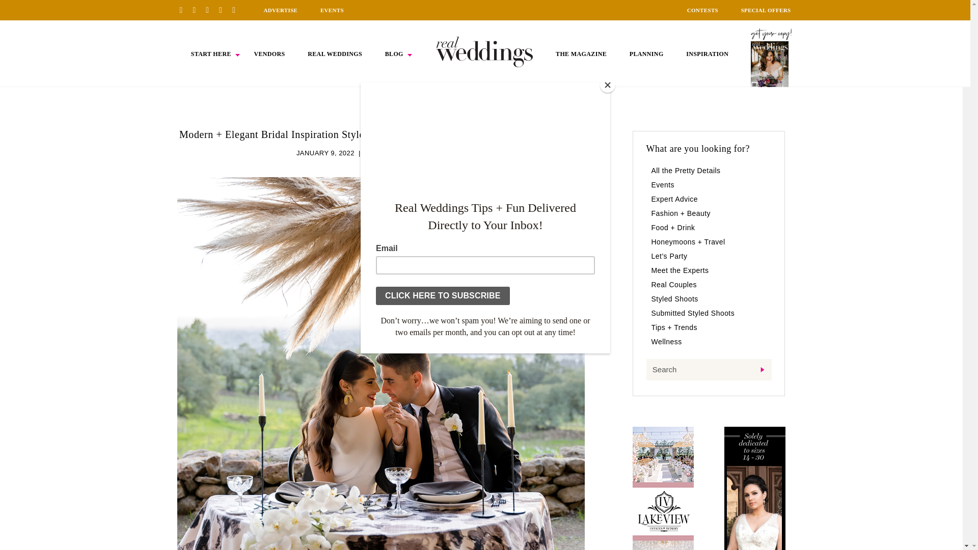 The width and height of the screenshot is (978, 550). What do you see at coordinates (647, 54) in the screenshot?
I see `PLANNING` at bounding box center [647, 54].